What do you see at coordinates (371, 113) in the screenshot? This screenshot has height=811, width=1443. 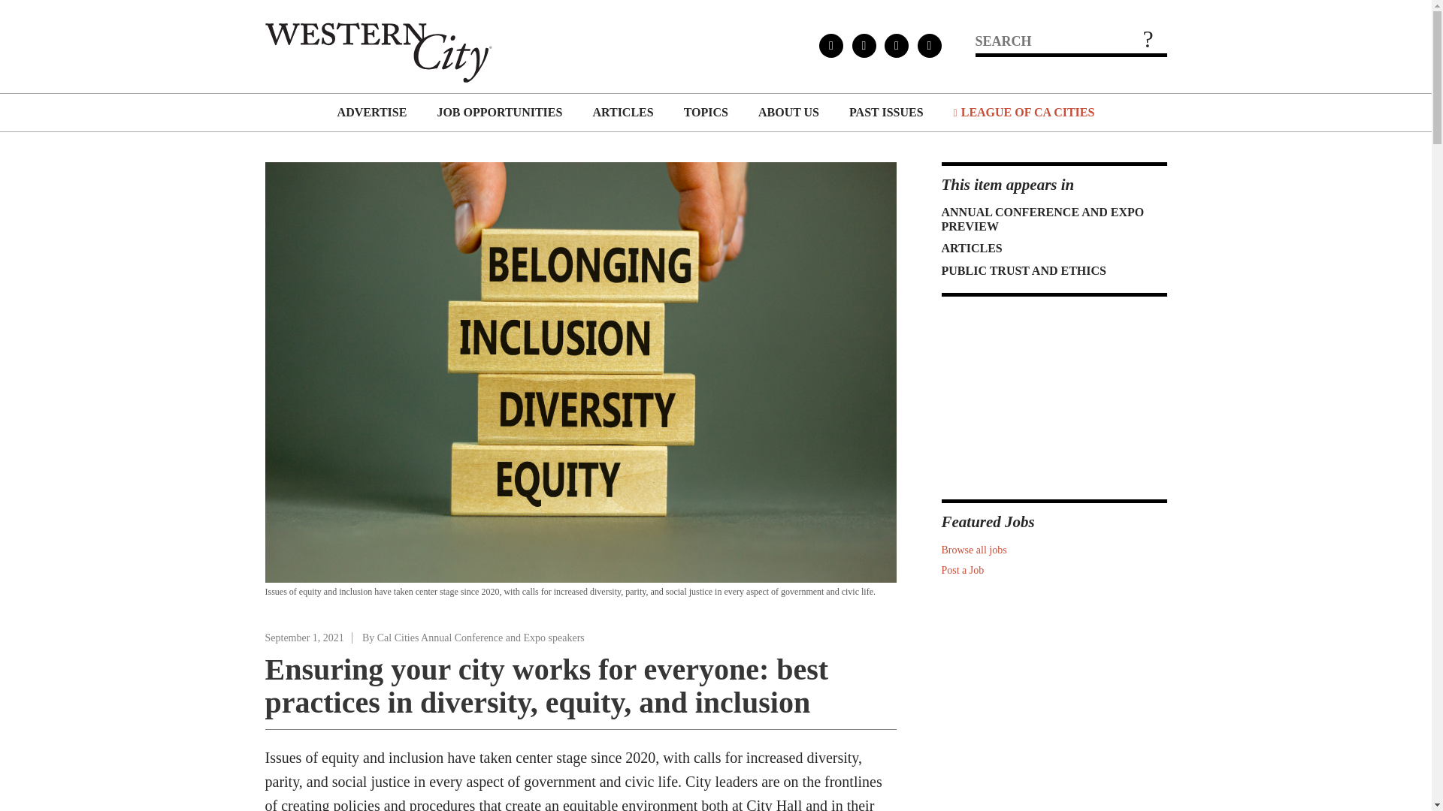 I see `ADVERTISE` at bounding box center [371, 113].